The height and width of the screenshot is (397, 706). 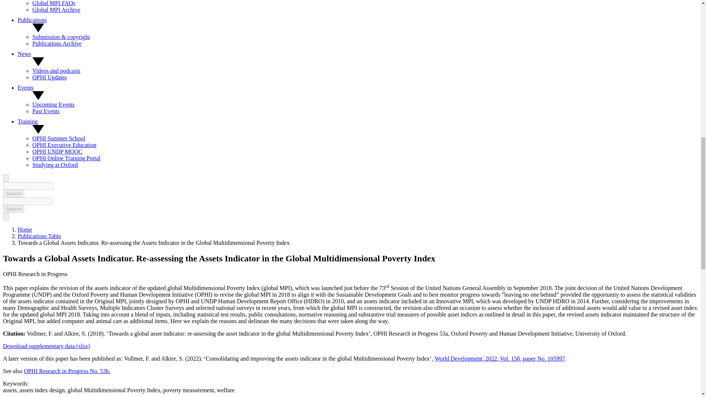 I want to click on OPHI Updates, so click(x=50, y=77).